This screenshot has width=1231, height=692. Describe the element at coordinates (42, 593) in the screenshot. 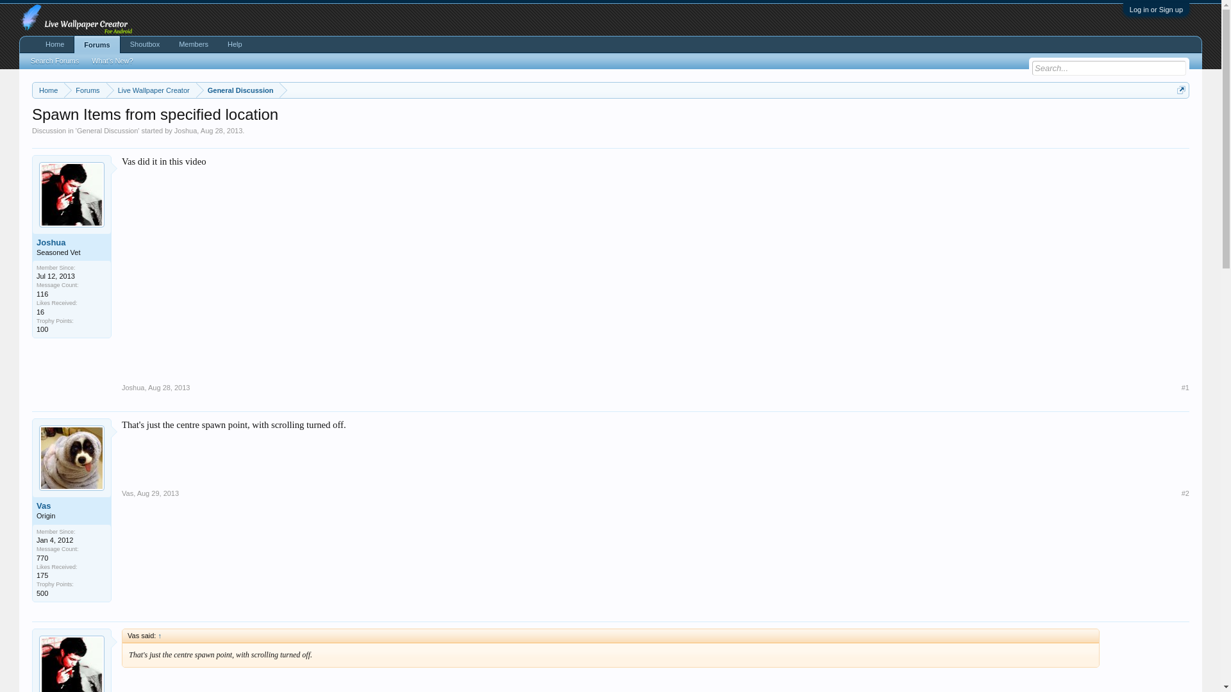

I see `500` at that location.